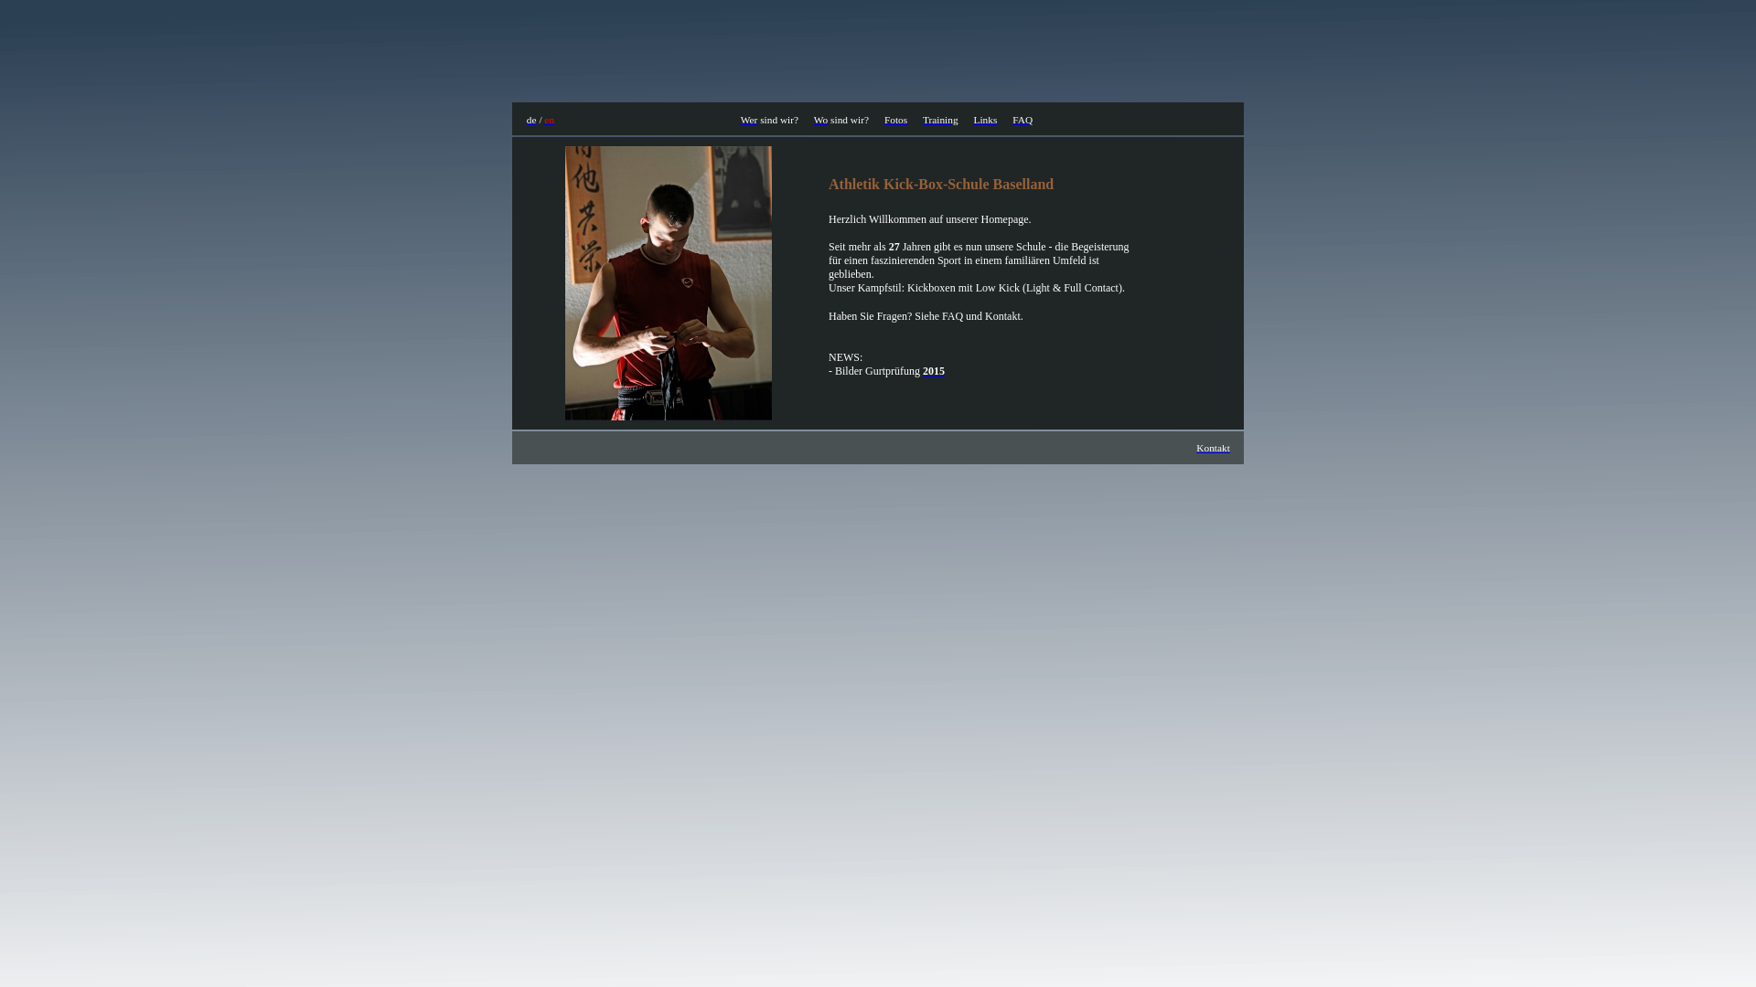 The height and width of the screenshot is (987, 1756). I want to click on Kontakt, so click(1213, 448).